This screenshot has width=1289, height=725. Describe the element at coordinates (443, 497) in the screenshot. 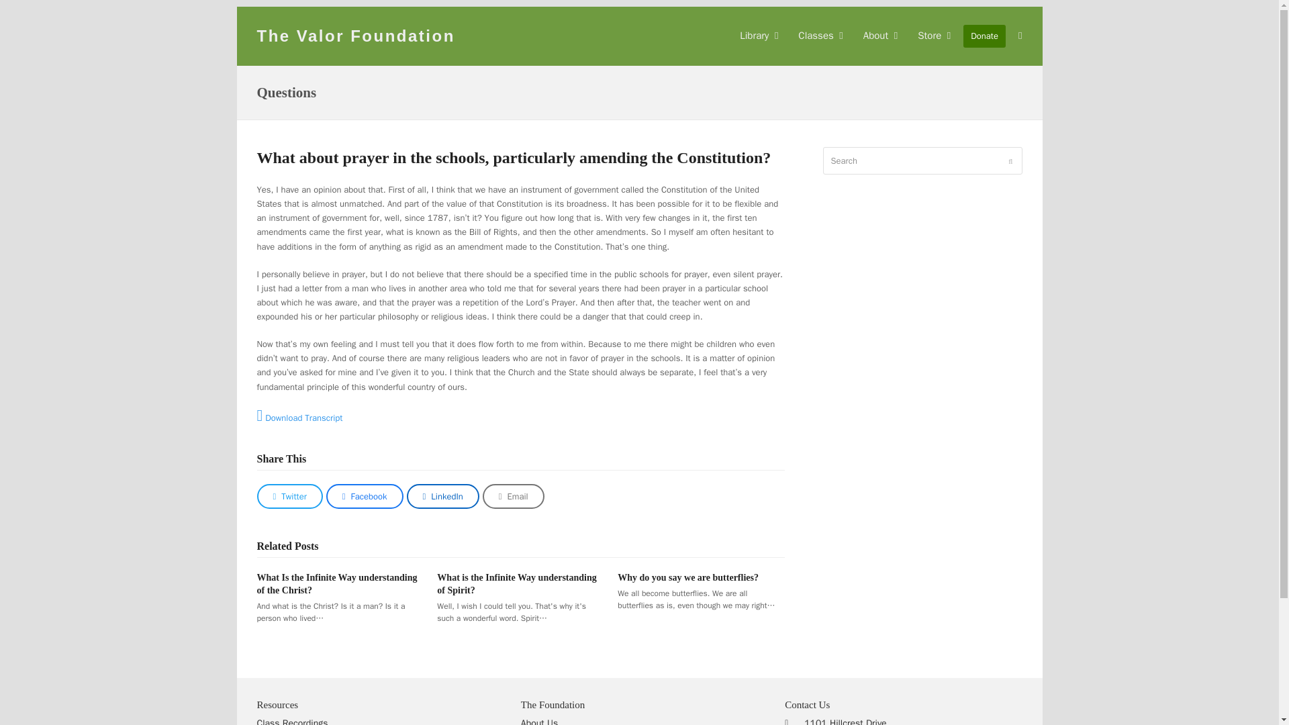

I see `LinkedIn` at that location.